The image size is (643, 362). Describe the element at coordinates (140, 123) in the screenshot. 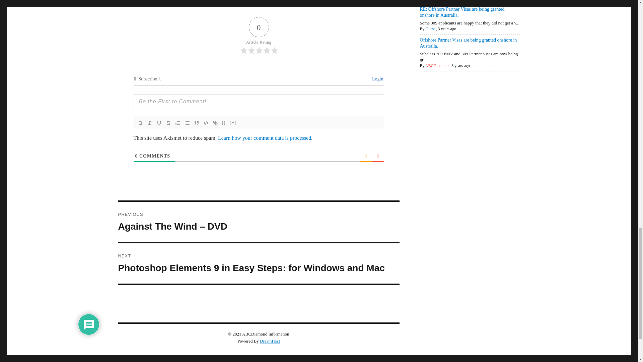

I see `Bold` at that location.